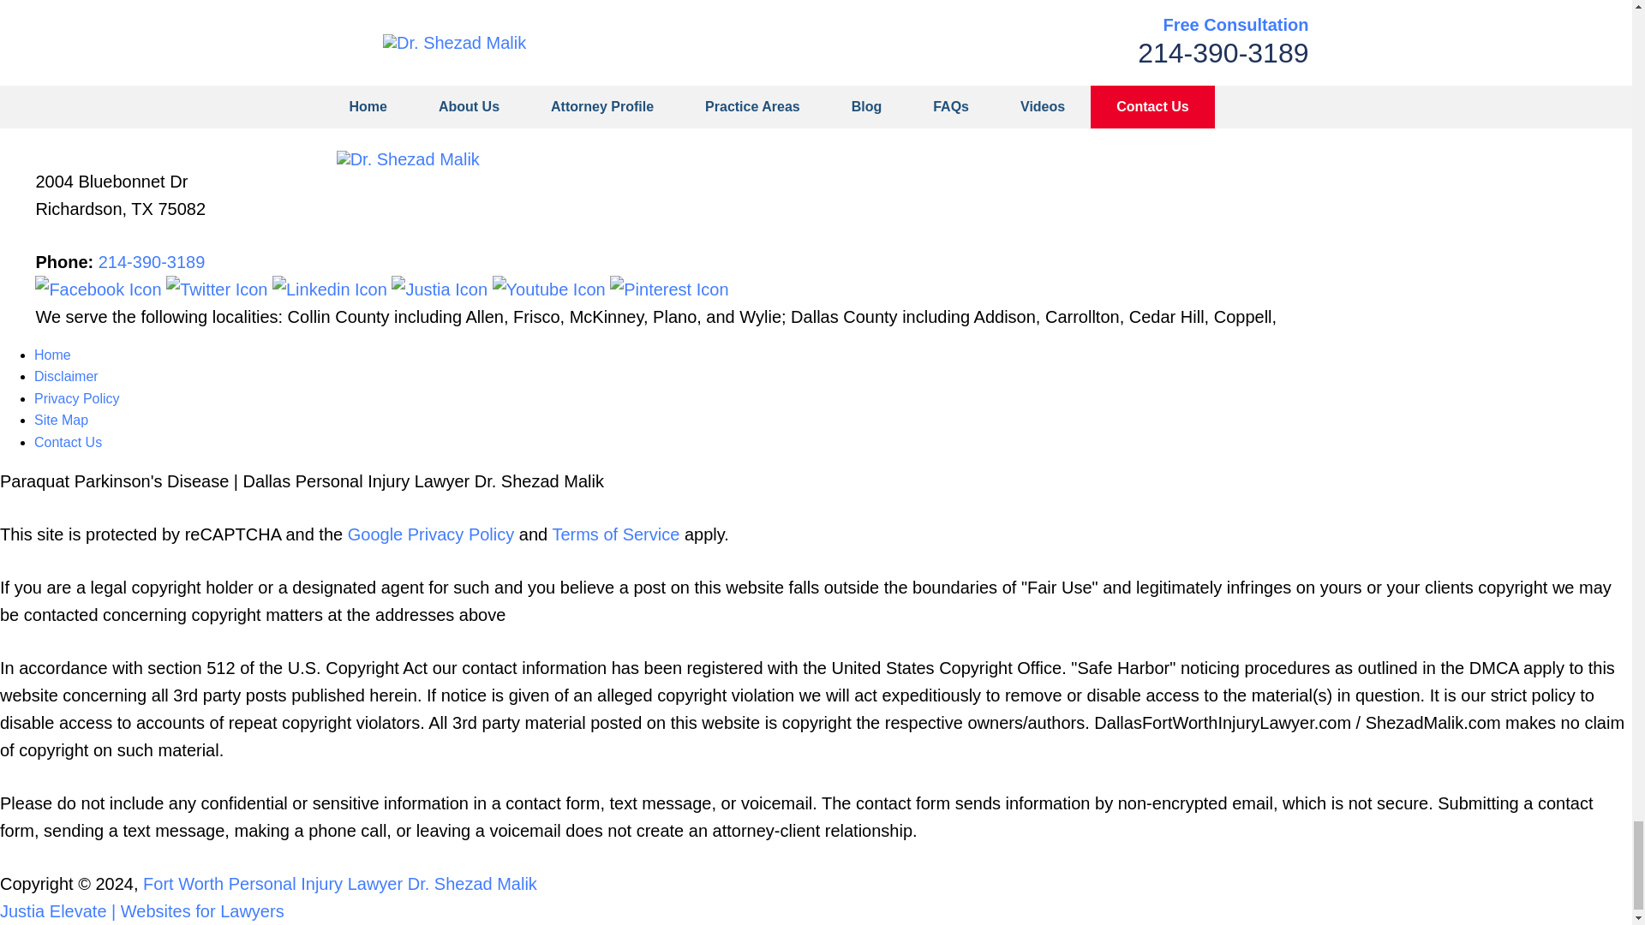  I want to click on Youtube, so click(551, 289).